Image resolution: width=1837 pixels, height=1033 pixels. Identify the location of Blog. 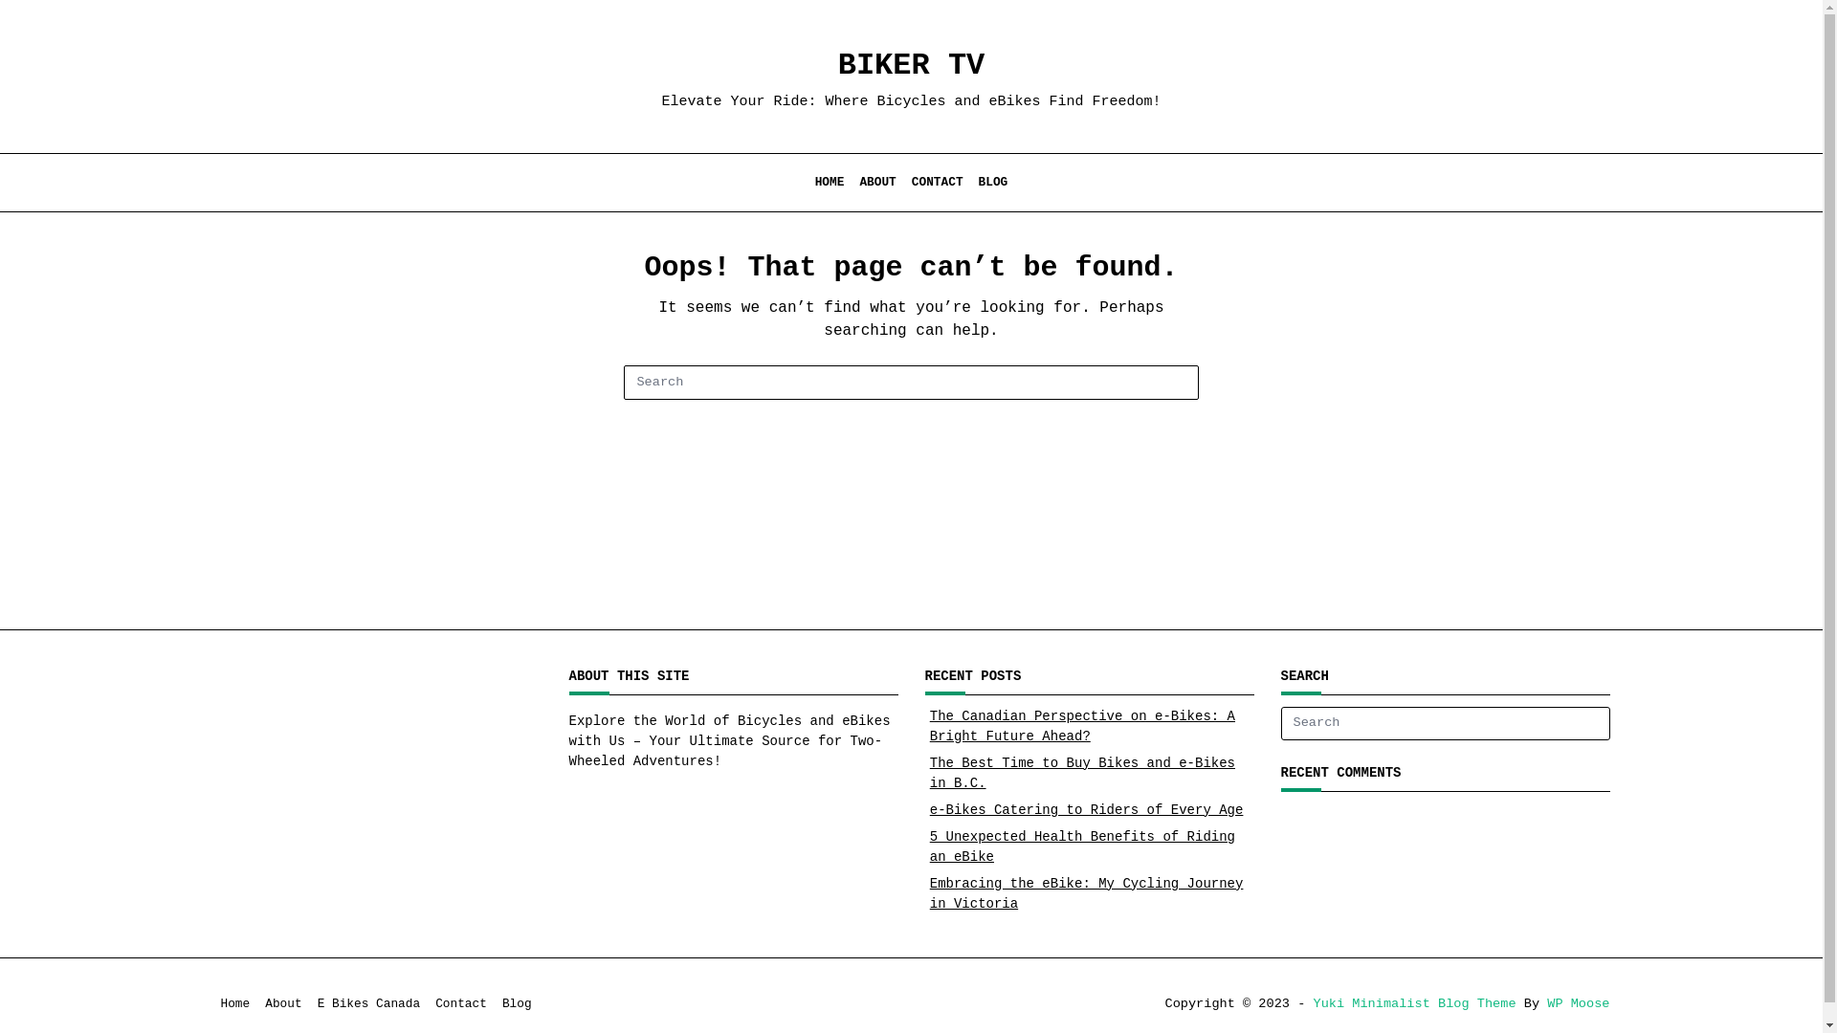
(517, 1004).